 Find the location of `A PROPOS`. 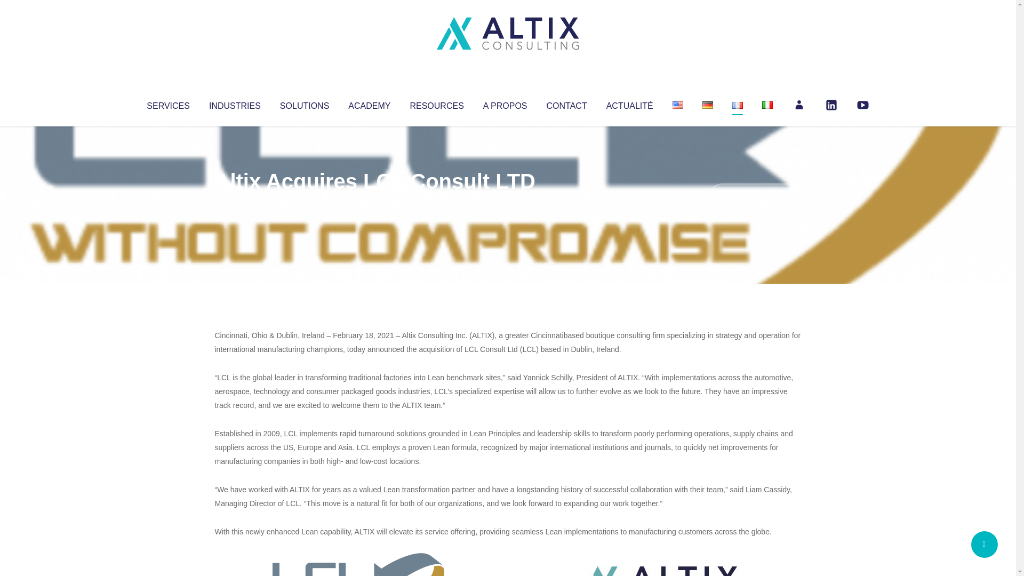

A PROPOS is located at coordinates (505, 103).